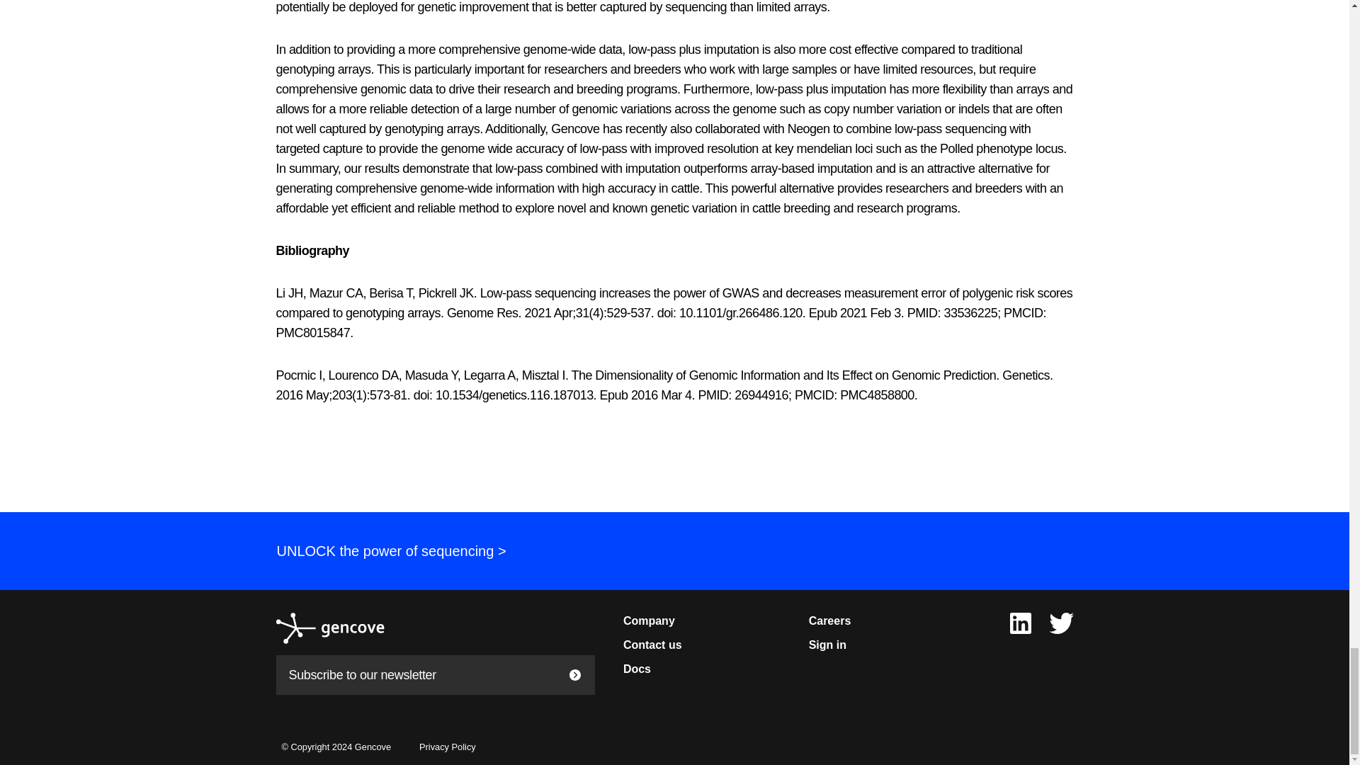  I want to click on Contact us, so click(652, 645).